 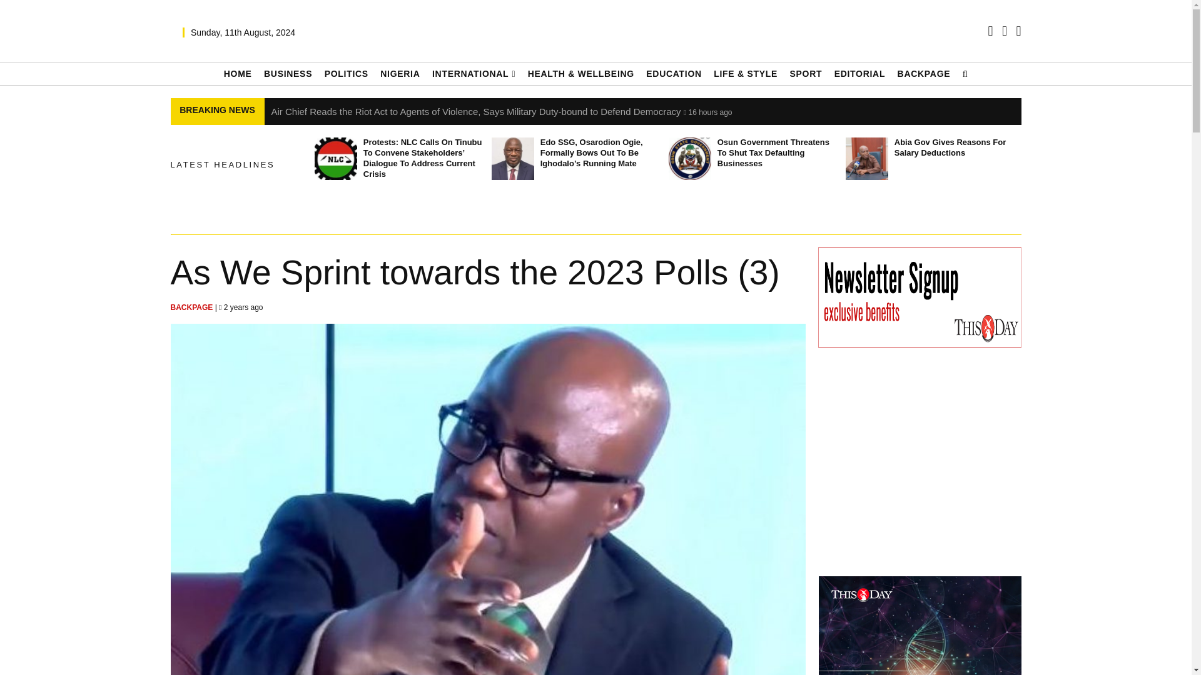 What do you see at coordinates (474, 74) in the screenshot?
I see `INTERNATIONAL` at bounding box center [474, 74].